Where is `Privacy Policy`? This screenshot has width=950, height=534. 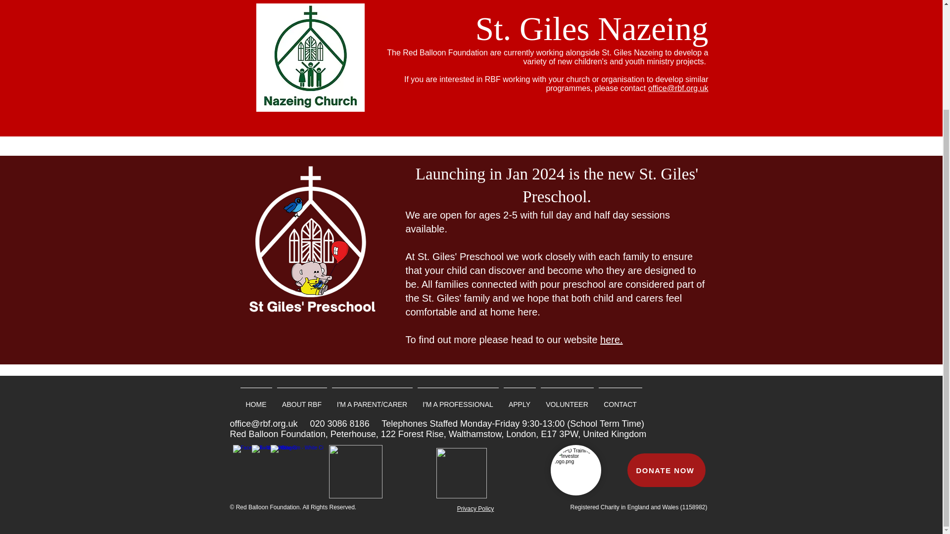 Privacy Policy is located at coordinates (475, 508).